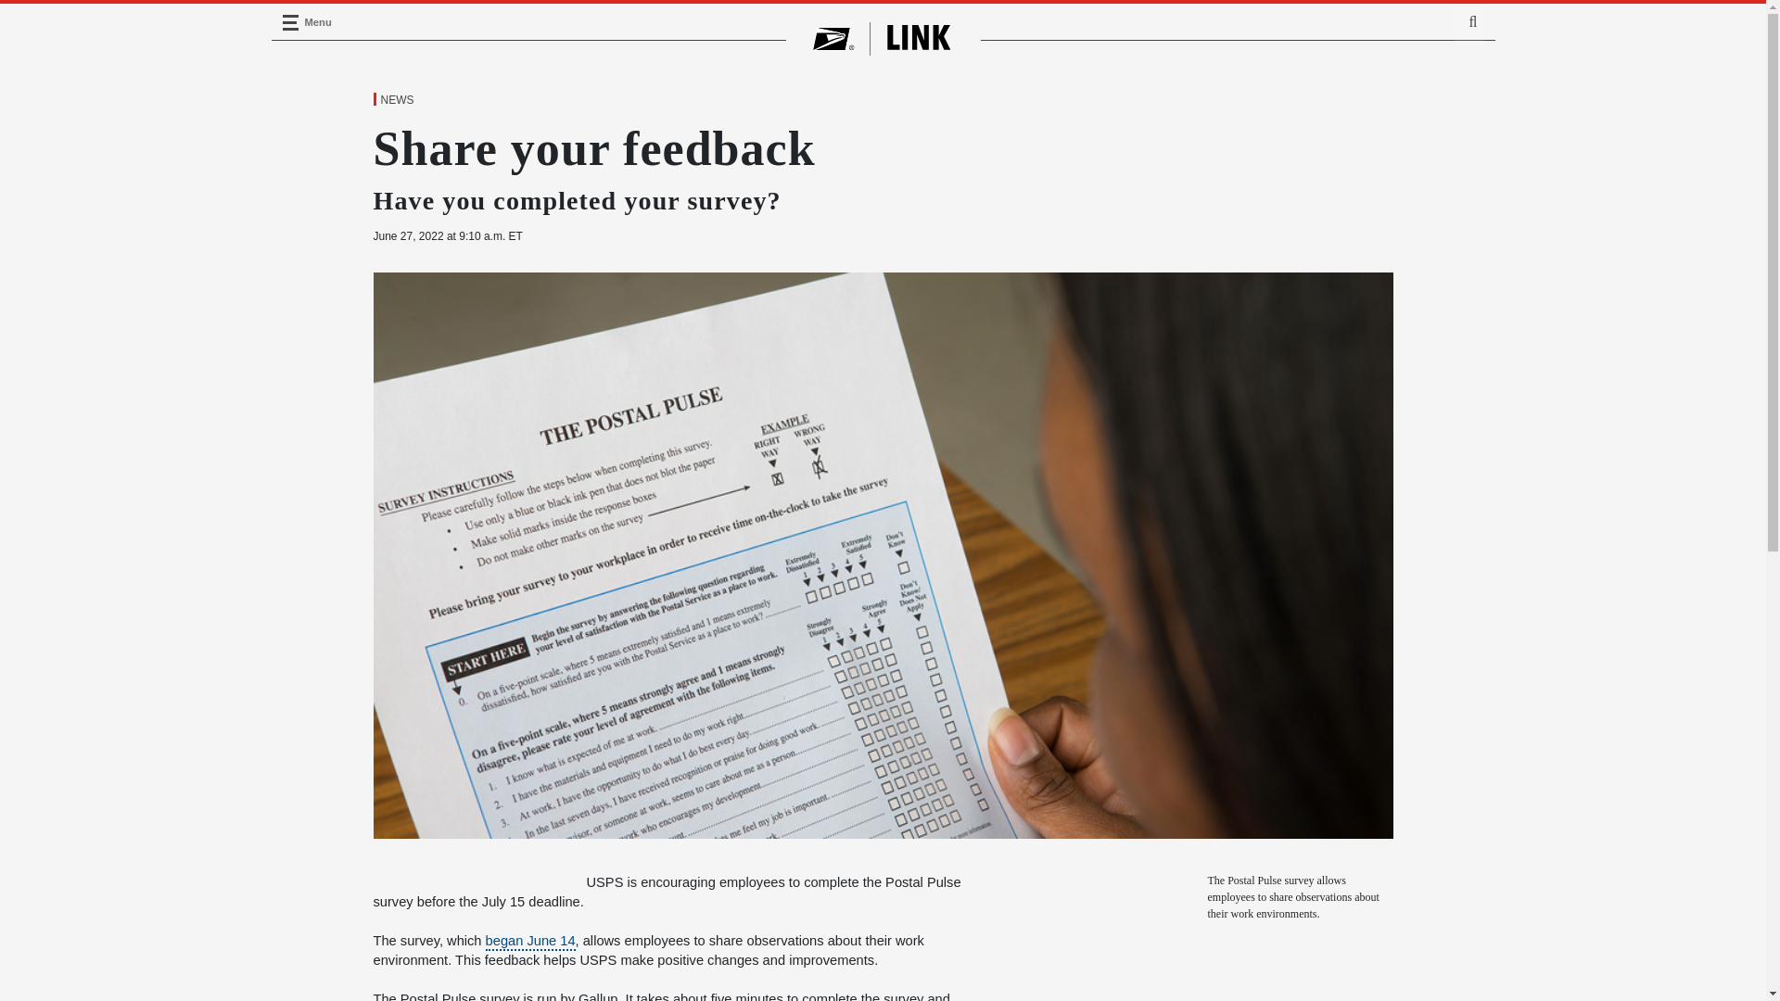 The height and width of the screenshot is (1001, 1780). Describe the element at coordinates (396, 100) in the screenshot. I see `NEWS` at that location.